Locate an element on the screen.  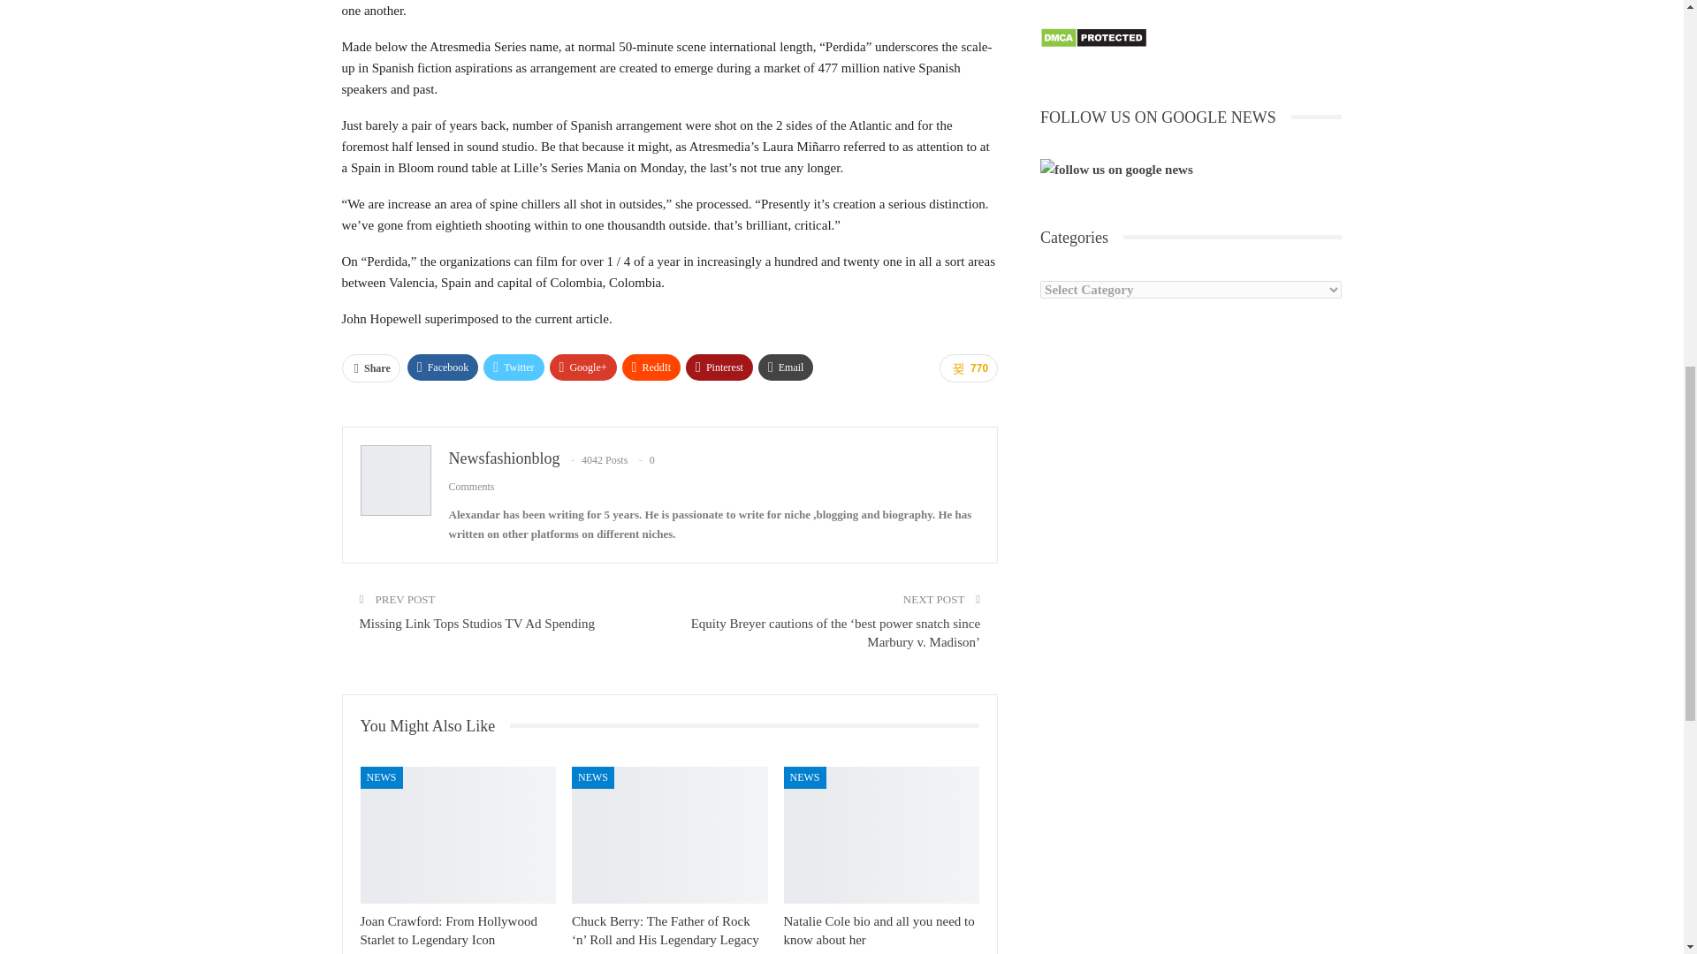
Twitter is located at coordinates (513, 367).